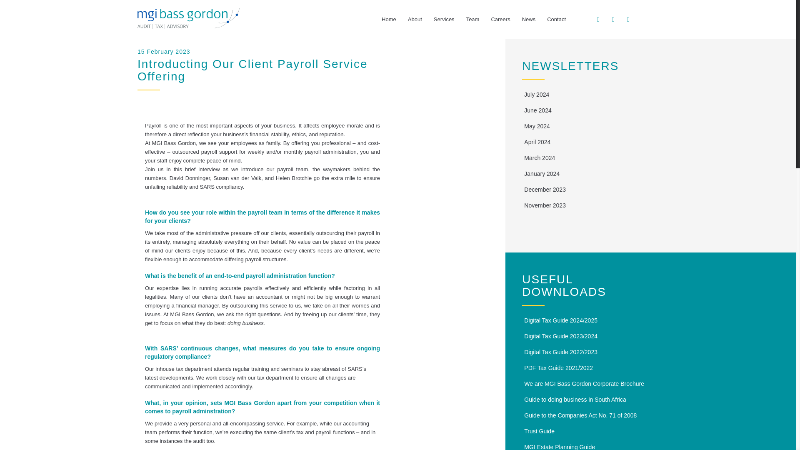  I want to click on About, so click(415, 19).